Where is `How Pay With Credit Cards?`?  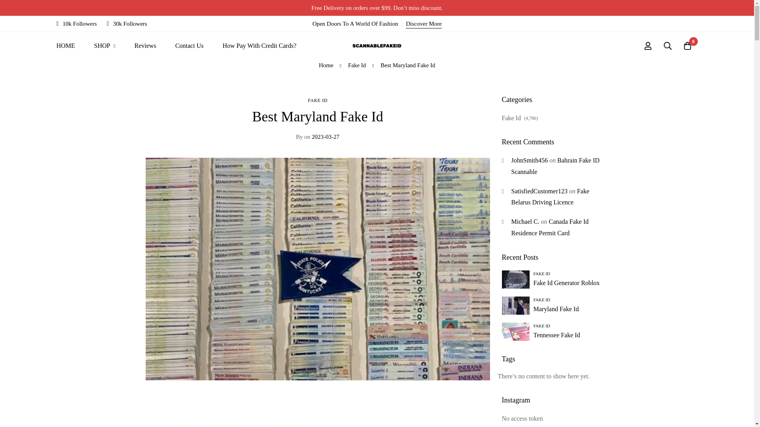 How Pay With Credit Cards? is located at coordinates (259, 46).